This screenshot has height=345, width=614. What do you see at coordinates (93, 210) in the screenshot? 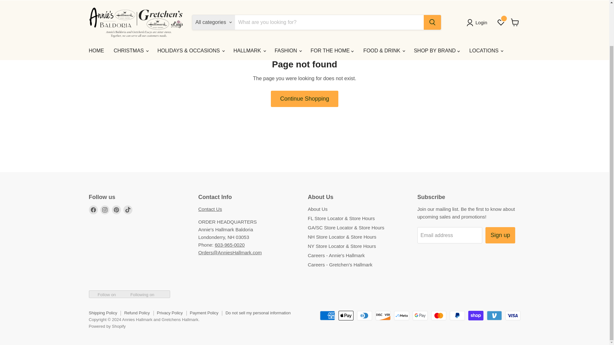
I see `Facebook` at bounding box center [93, 210].